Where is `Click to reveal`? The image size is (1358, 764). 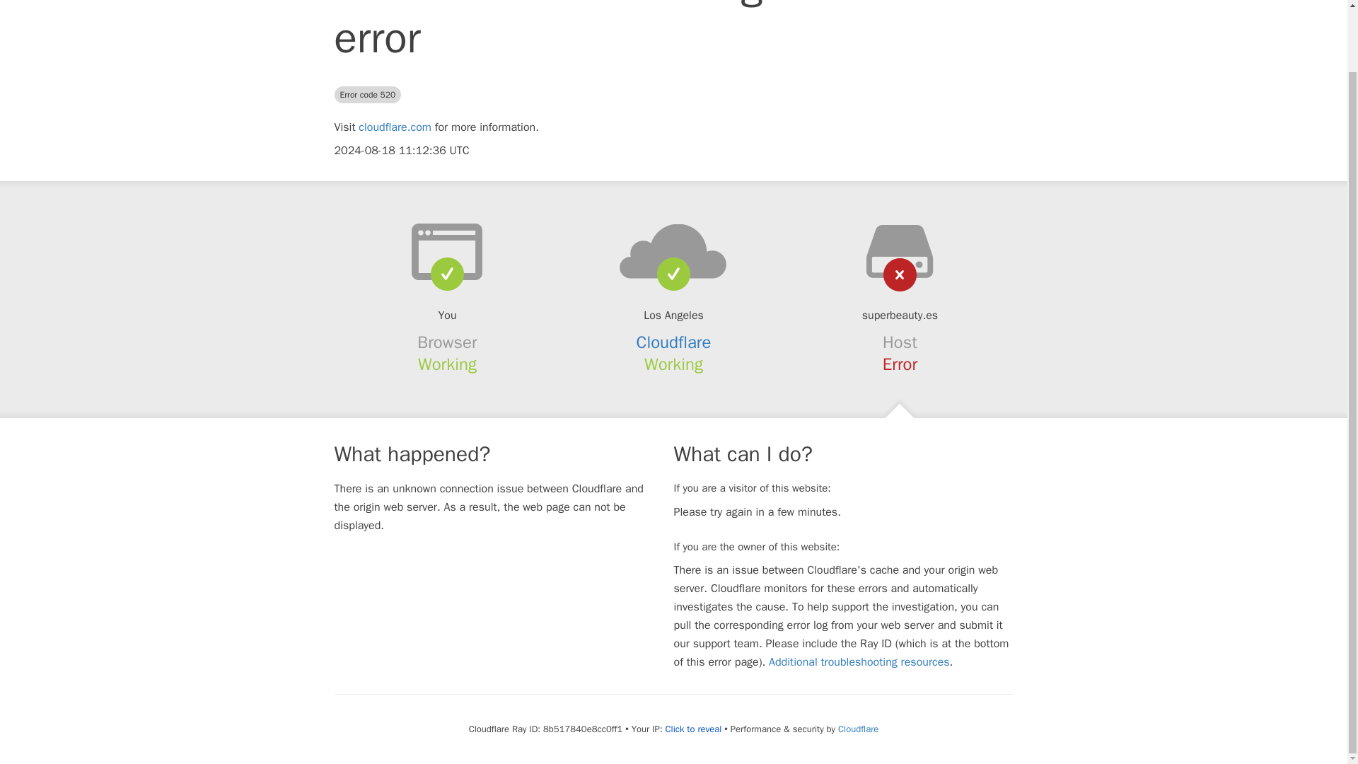
Click to reveal is located at coordinates (693, 729).